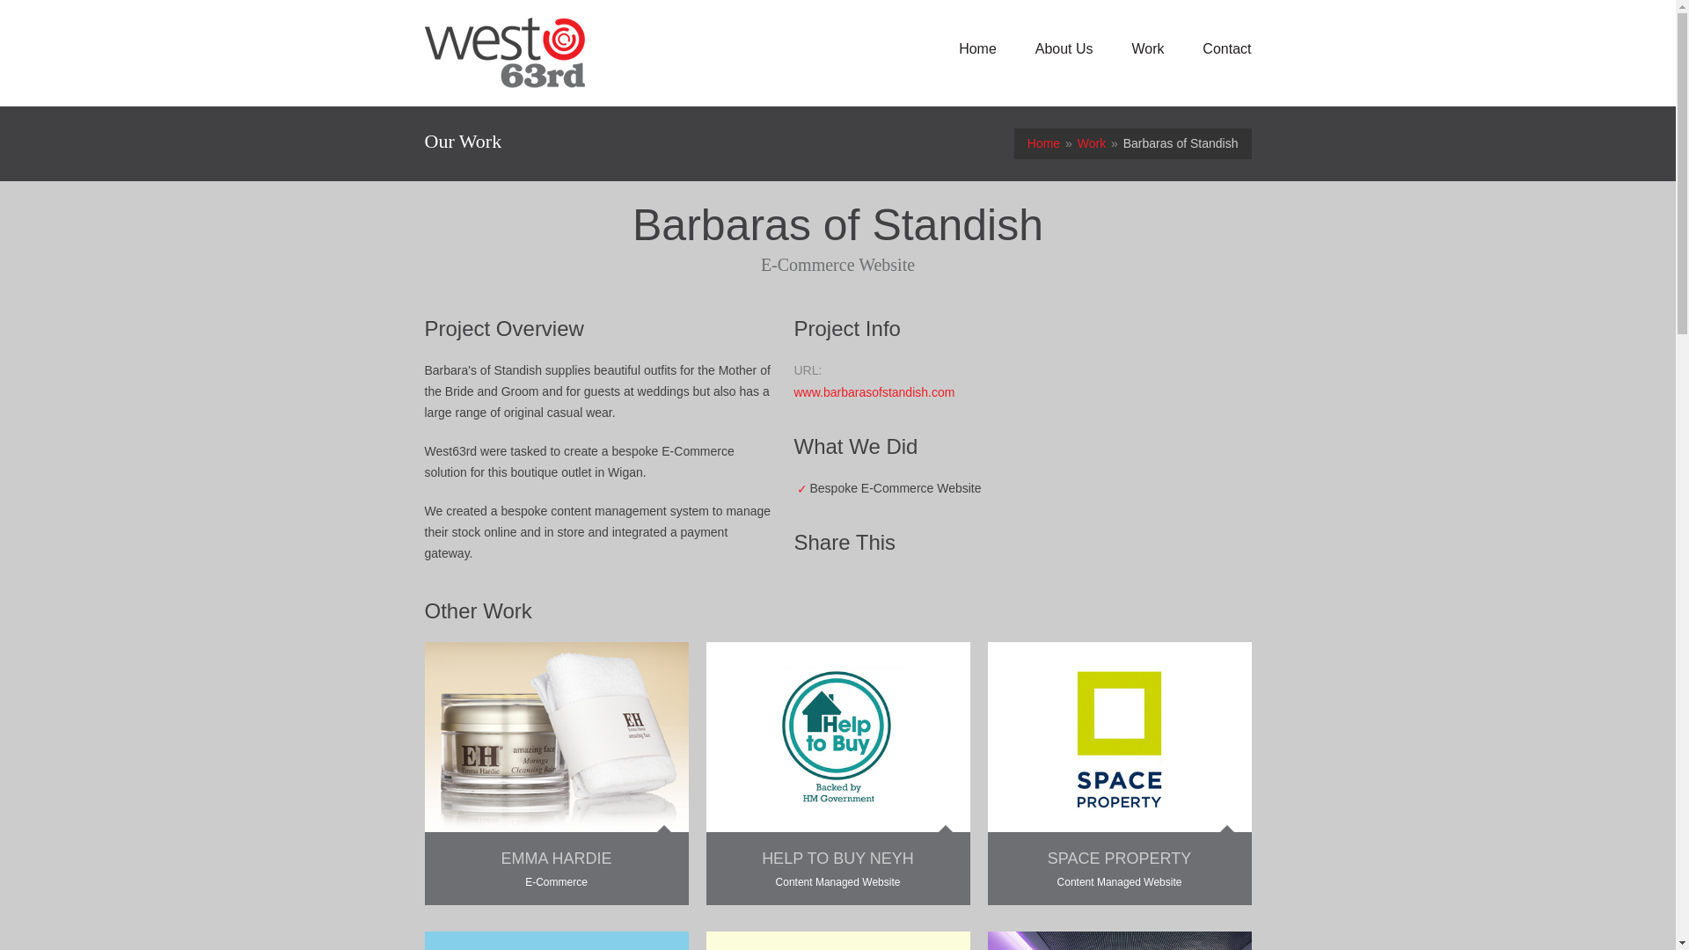 The image size is (1689, 950). What do you see at coordinates (1147, 49) in the screenshot?
I see `Work` at bounding box center [1147, 49].